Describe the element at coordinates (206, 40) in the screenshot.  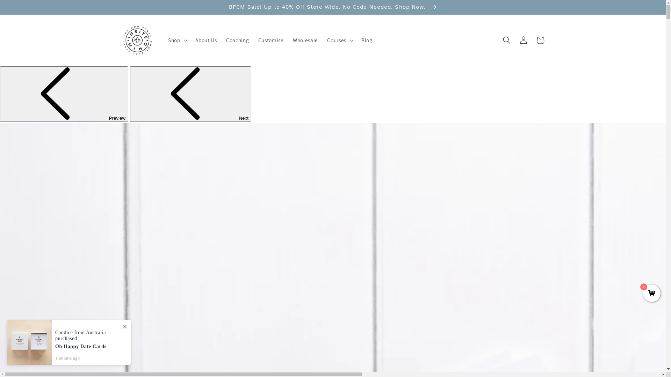
I see `About Us` at that location.